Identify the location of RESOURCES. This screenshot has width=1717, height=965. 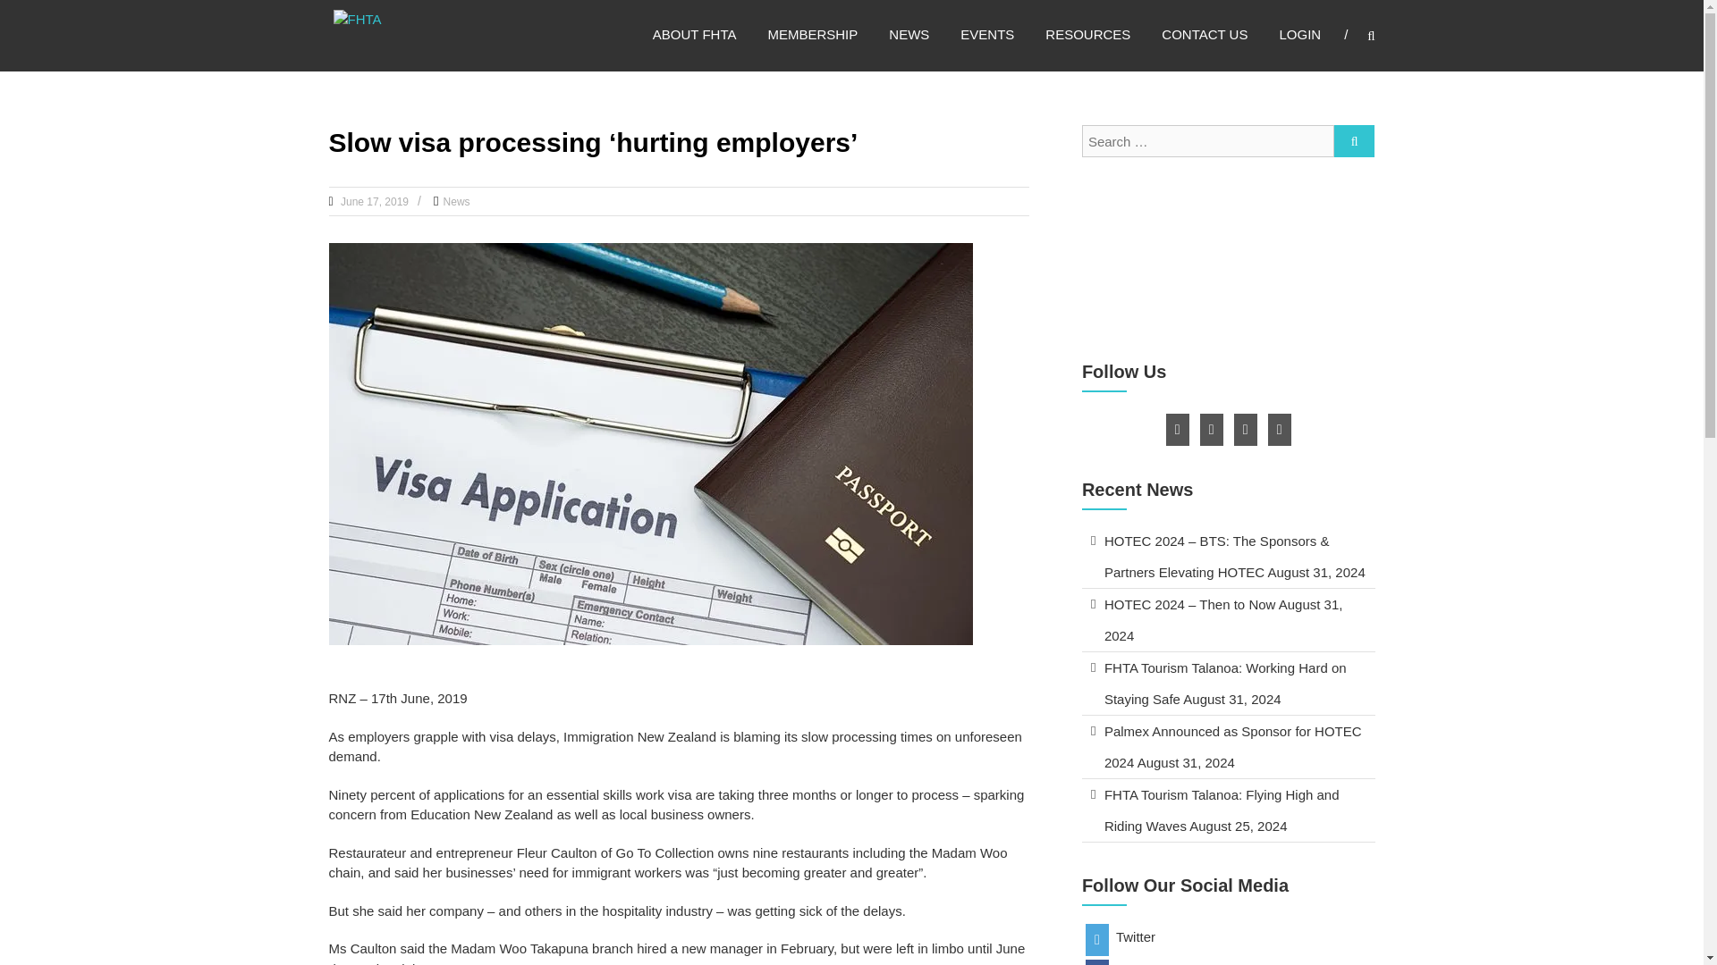
(1087, 34).